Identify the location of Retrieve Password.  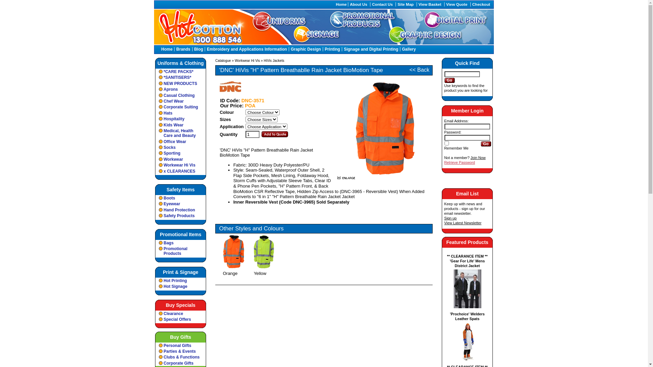
(460, 162).